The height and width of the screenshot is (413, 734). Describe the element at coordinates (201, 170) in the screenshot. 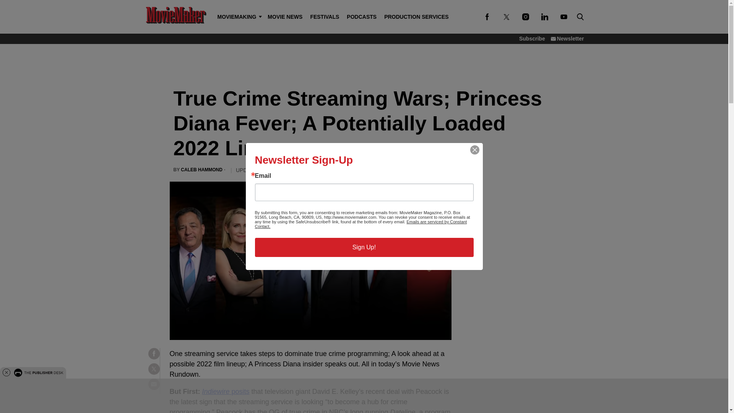

I see `Posts by Caleb Hammond` at that location.